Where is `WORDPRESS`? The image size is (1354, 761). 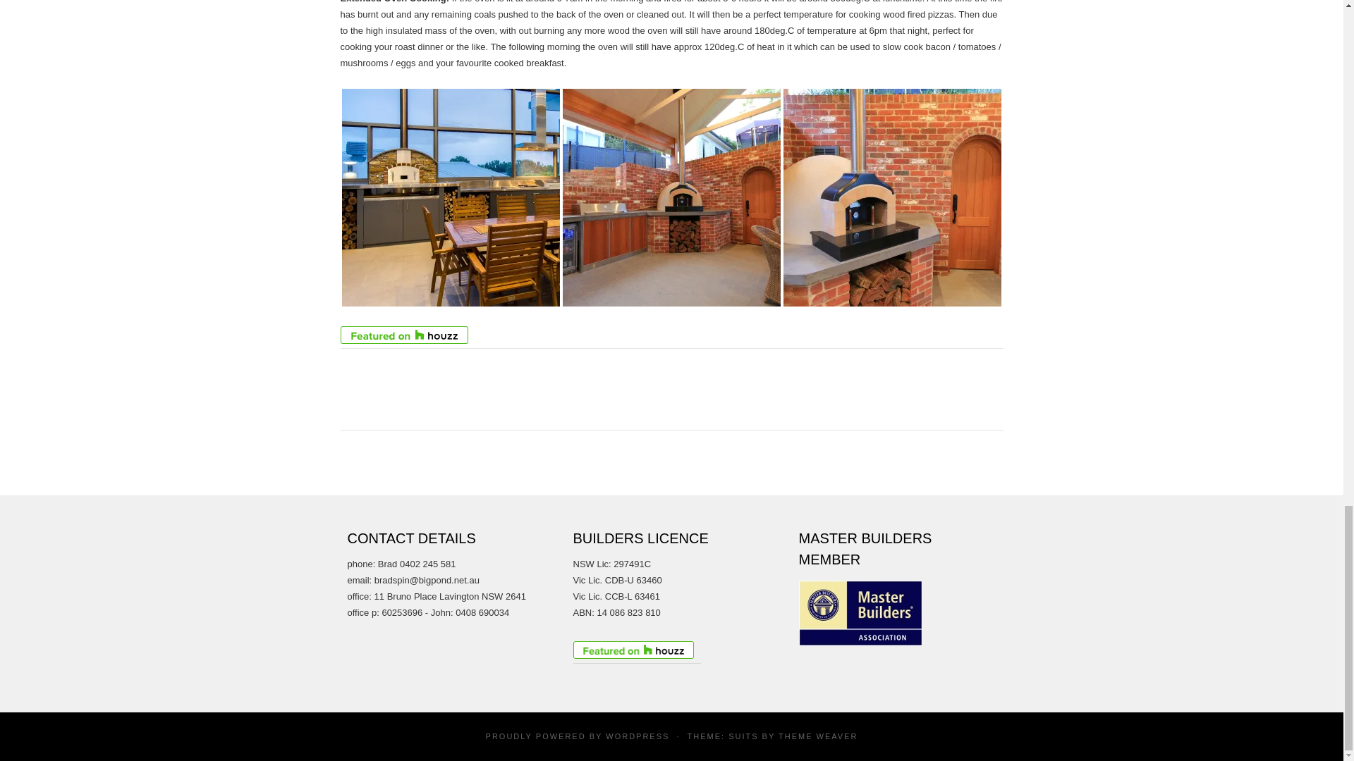 WORDPRESS is located at coordinates (637, 736).